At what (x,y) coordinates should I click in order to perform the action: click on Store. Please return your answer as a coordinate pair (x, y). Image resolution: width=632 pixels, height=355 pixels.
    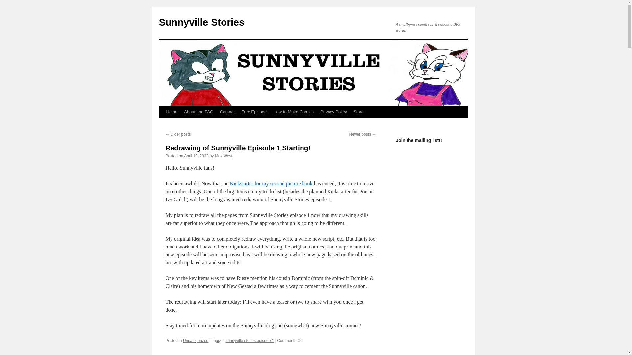
    Looking at the image, I should click on (358, 112).